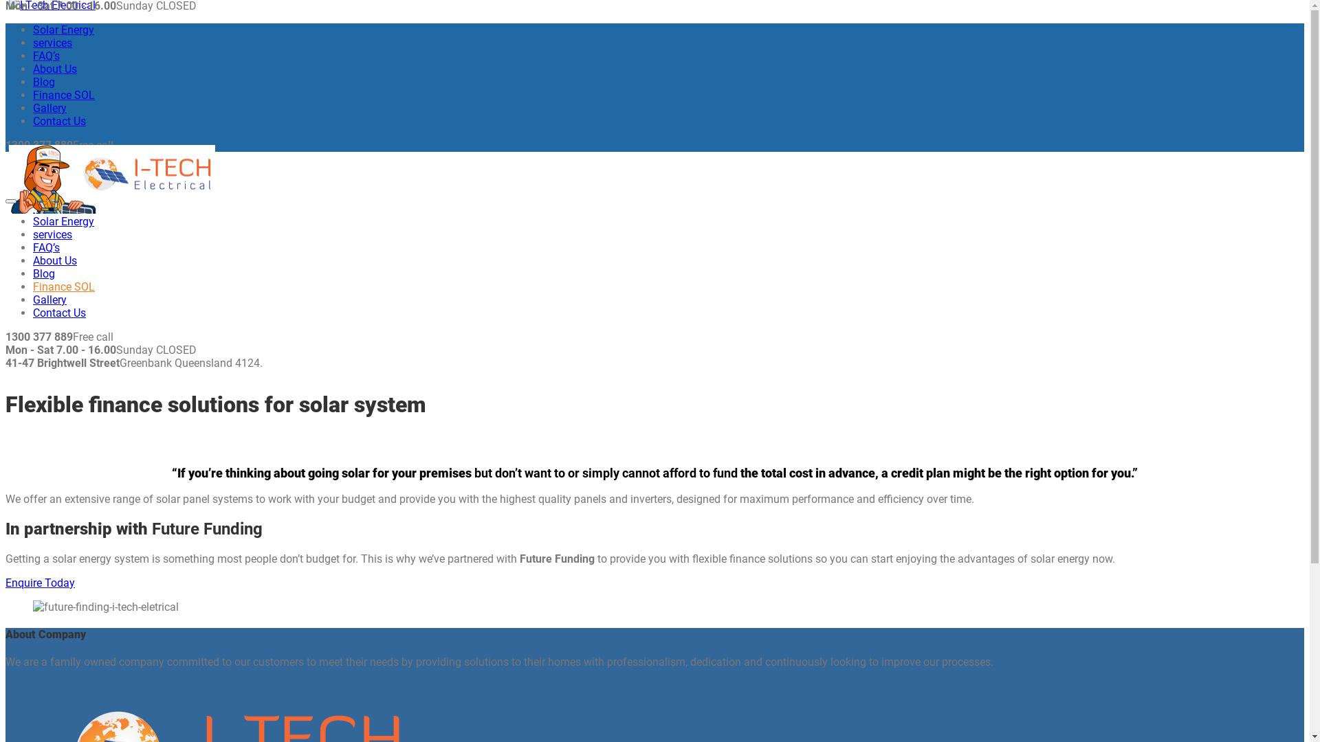 The image size is (1320, 742). What do you see at coordinates (106, 607) in the screenshot?
I see `future-finding-i-tech-eletrical` at bounding box center [106, 607].